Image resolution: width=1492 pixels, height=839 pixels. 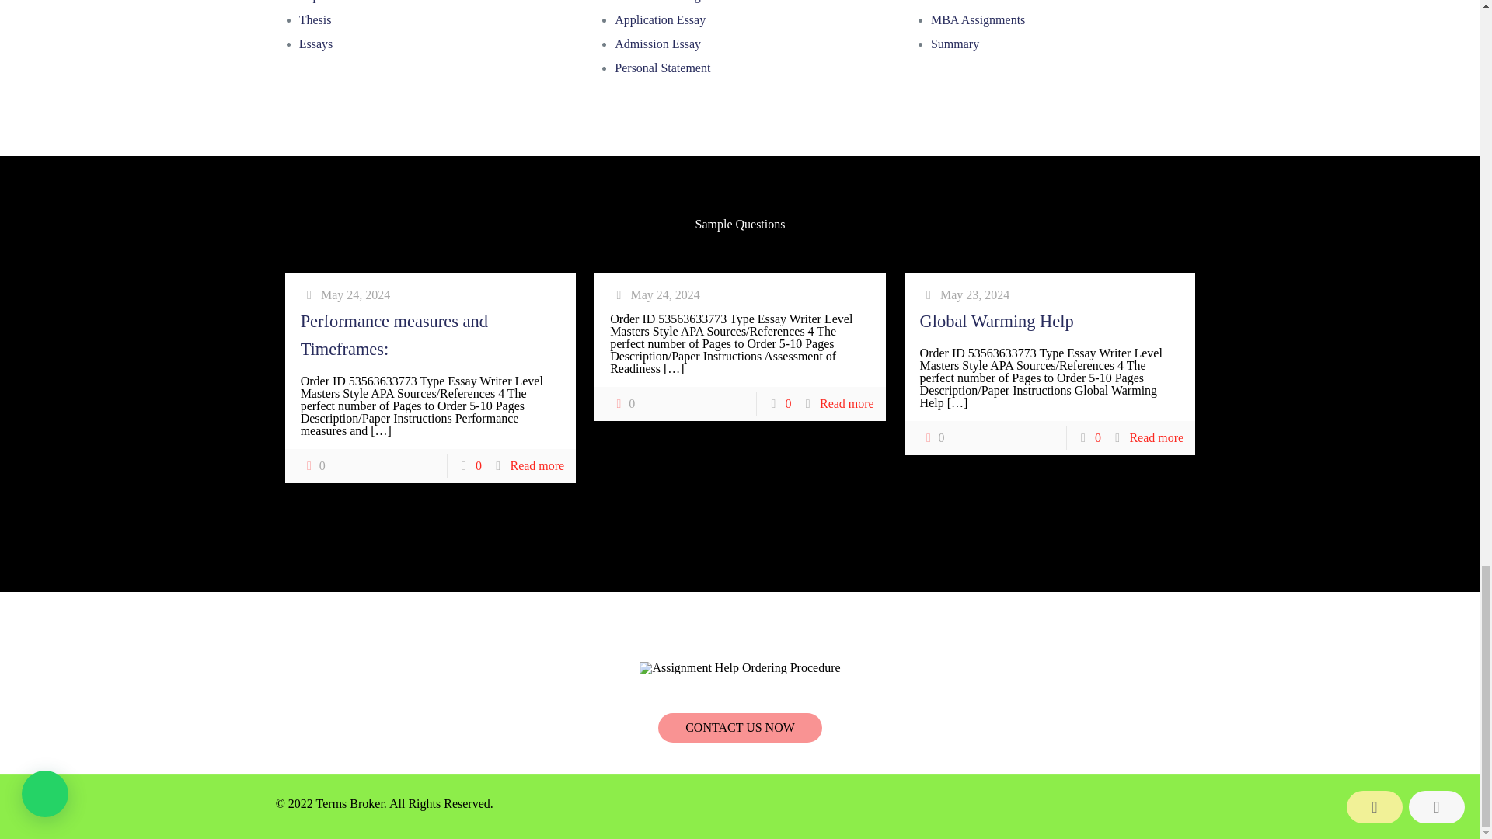 I want to click on 0, so click(x=932, y=437).